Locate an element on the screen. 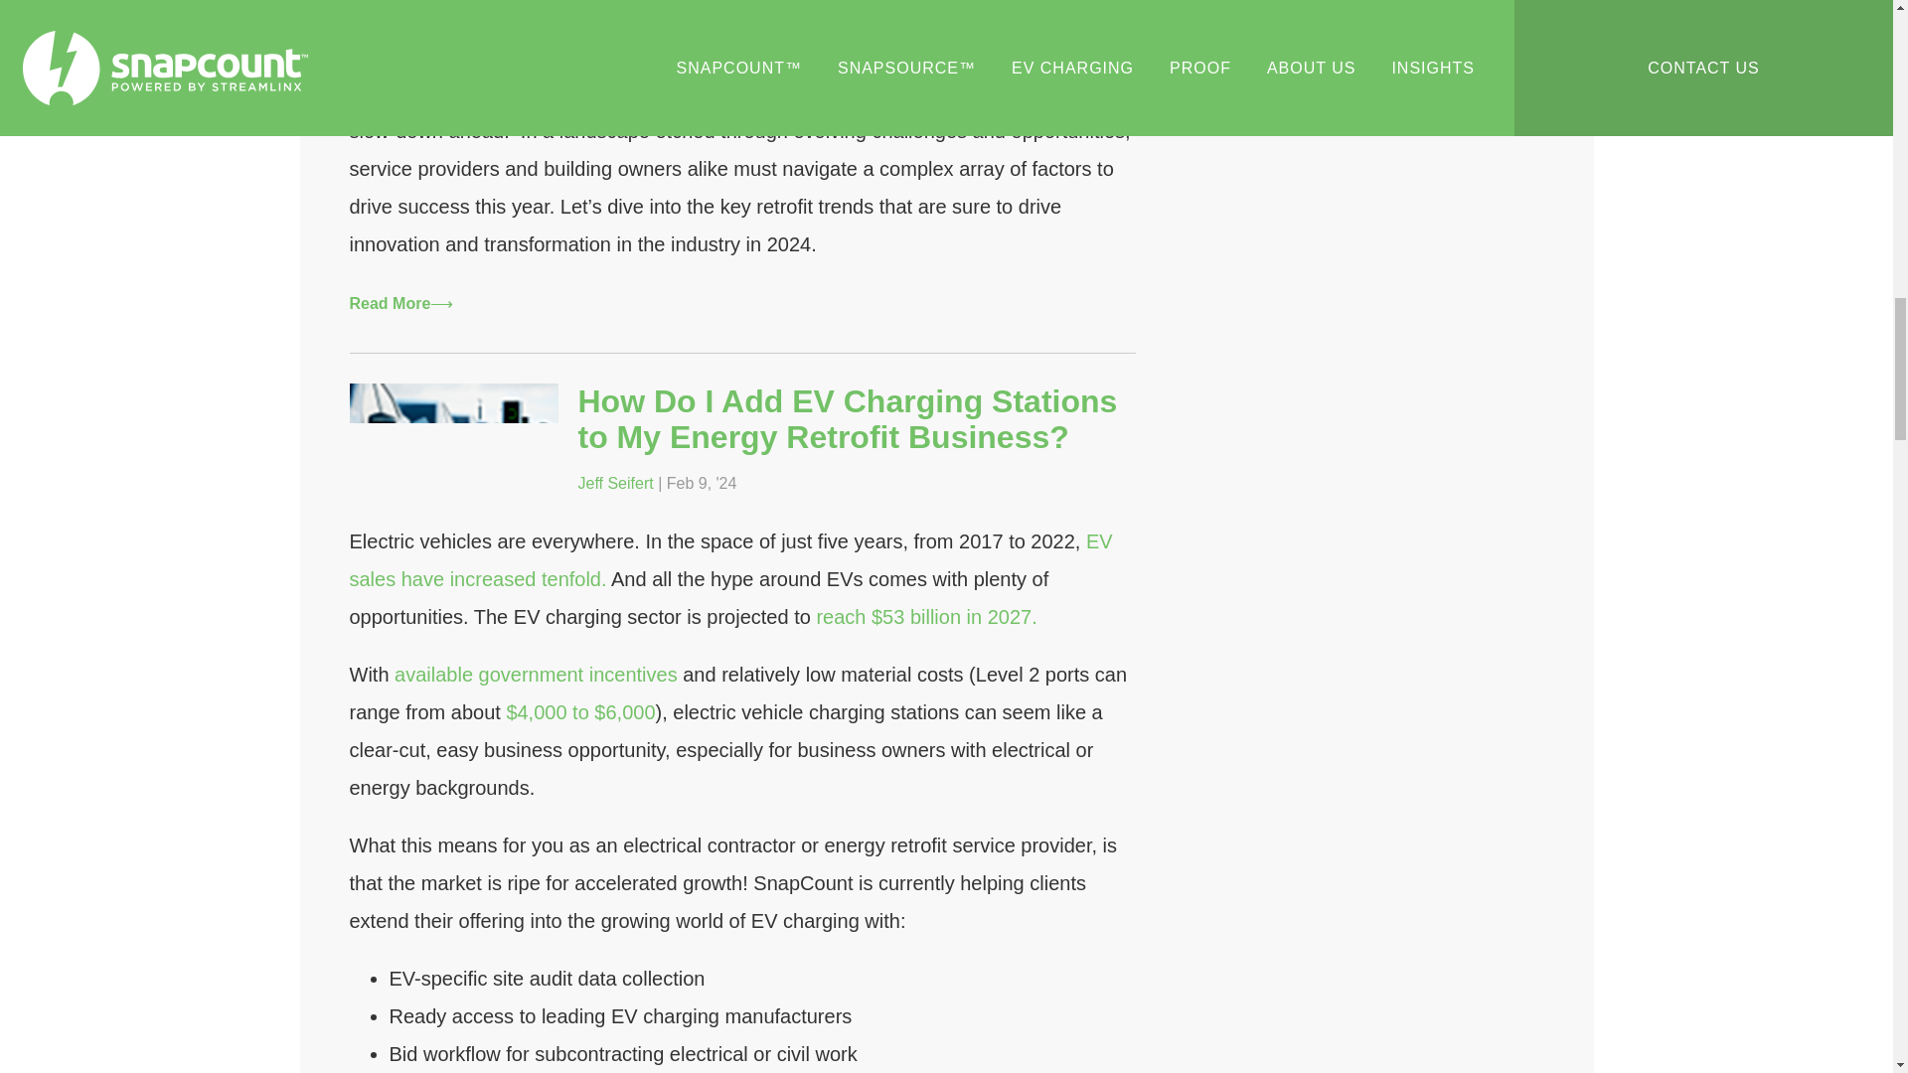  Jeff Seifert is located at coordinates (388, 36).